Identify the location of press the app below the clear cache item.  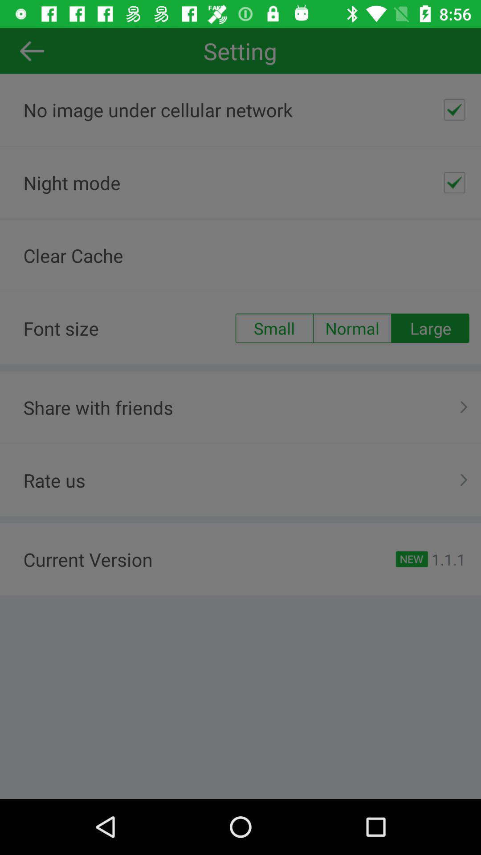
(352, 328).